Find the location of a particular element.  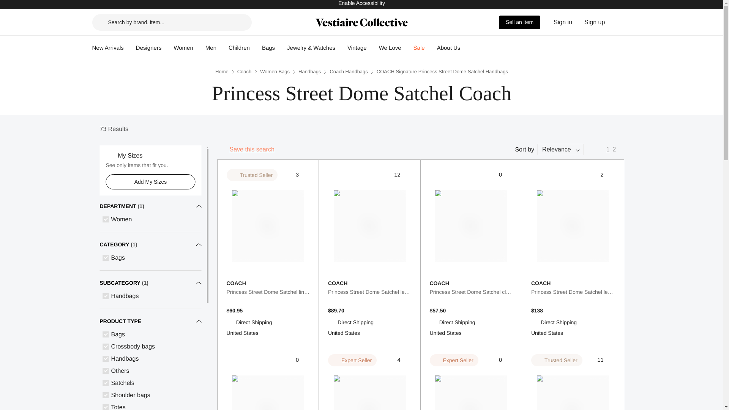

Add My Sizes is located at coordinates (150, 181).